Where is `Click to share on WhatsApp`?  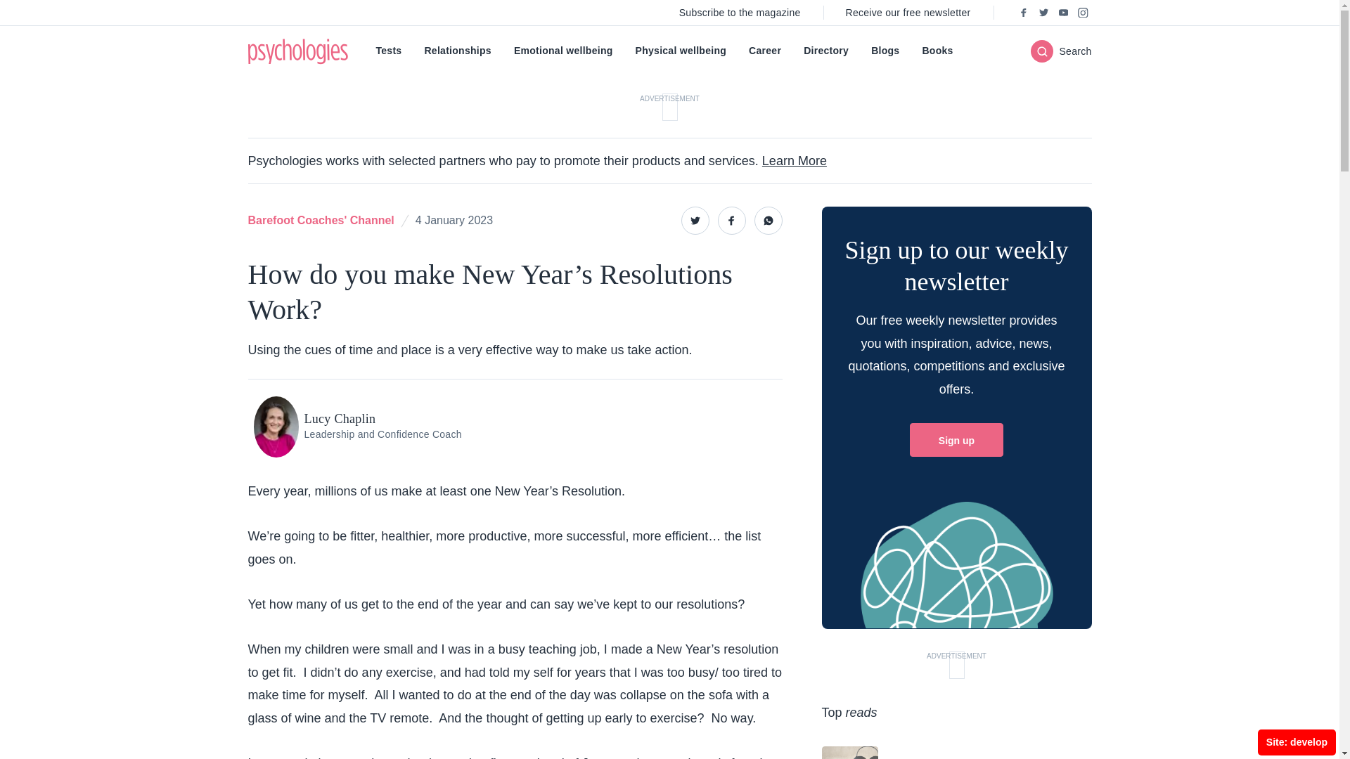
Click to share on WhatsApp is located at coordinates (767, 220).